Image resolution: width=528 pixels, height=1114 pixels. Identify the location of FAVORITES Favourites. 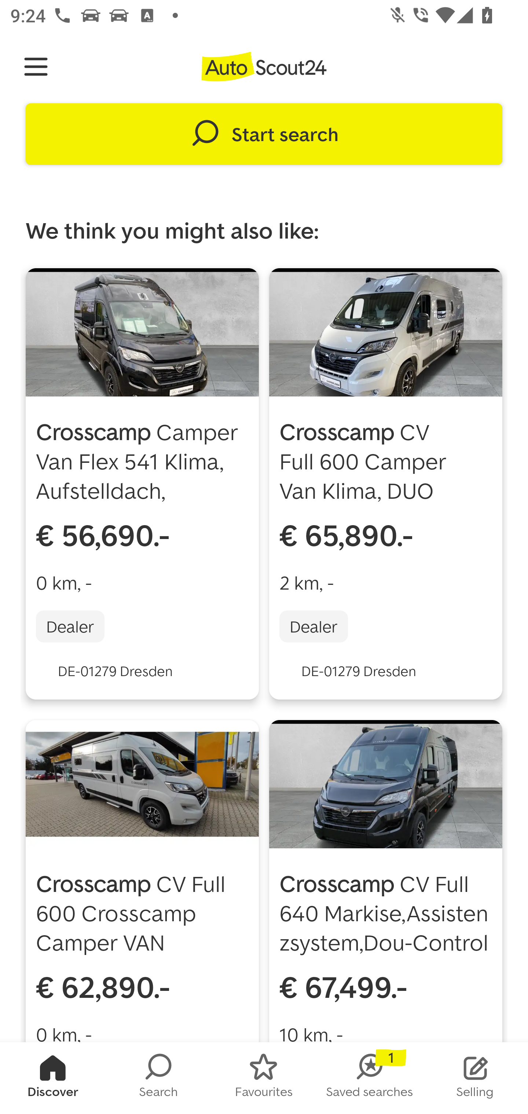
(264, 1078).